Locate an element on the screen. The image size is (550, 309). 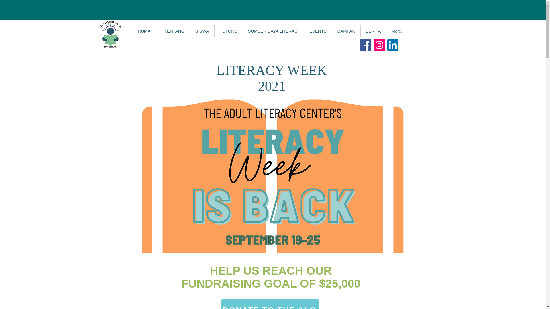
SUMBER DAYA LITERASI is located at coordinates (273, 31).